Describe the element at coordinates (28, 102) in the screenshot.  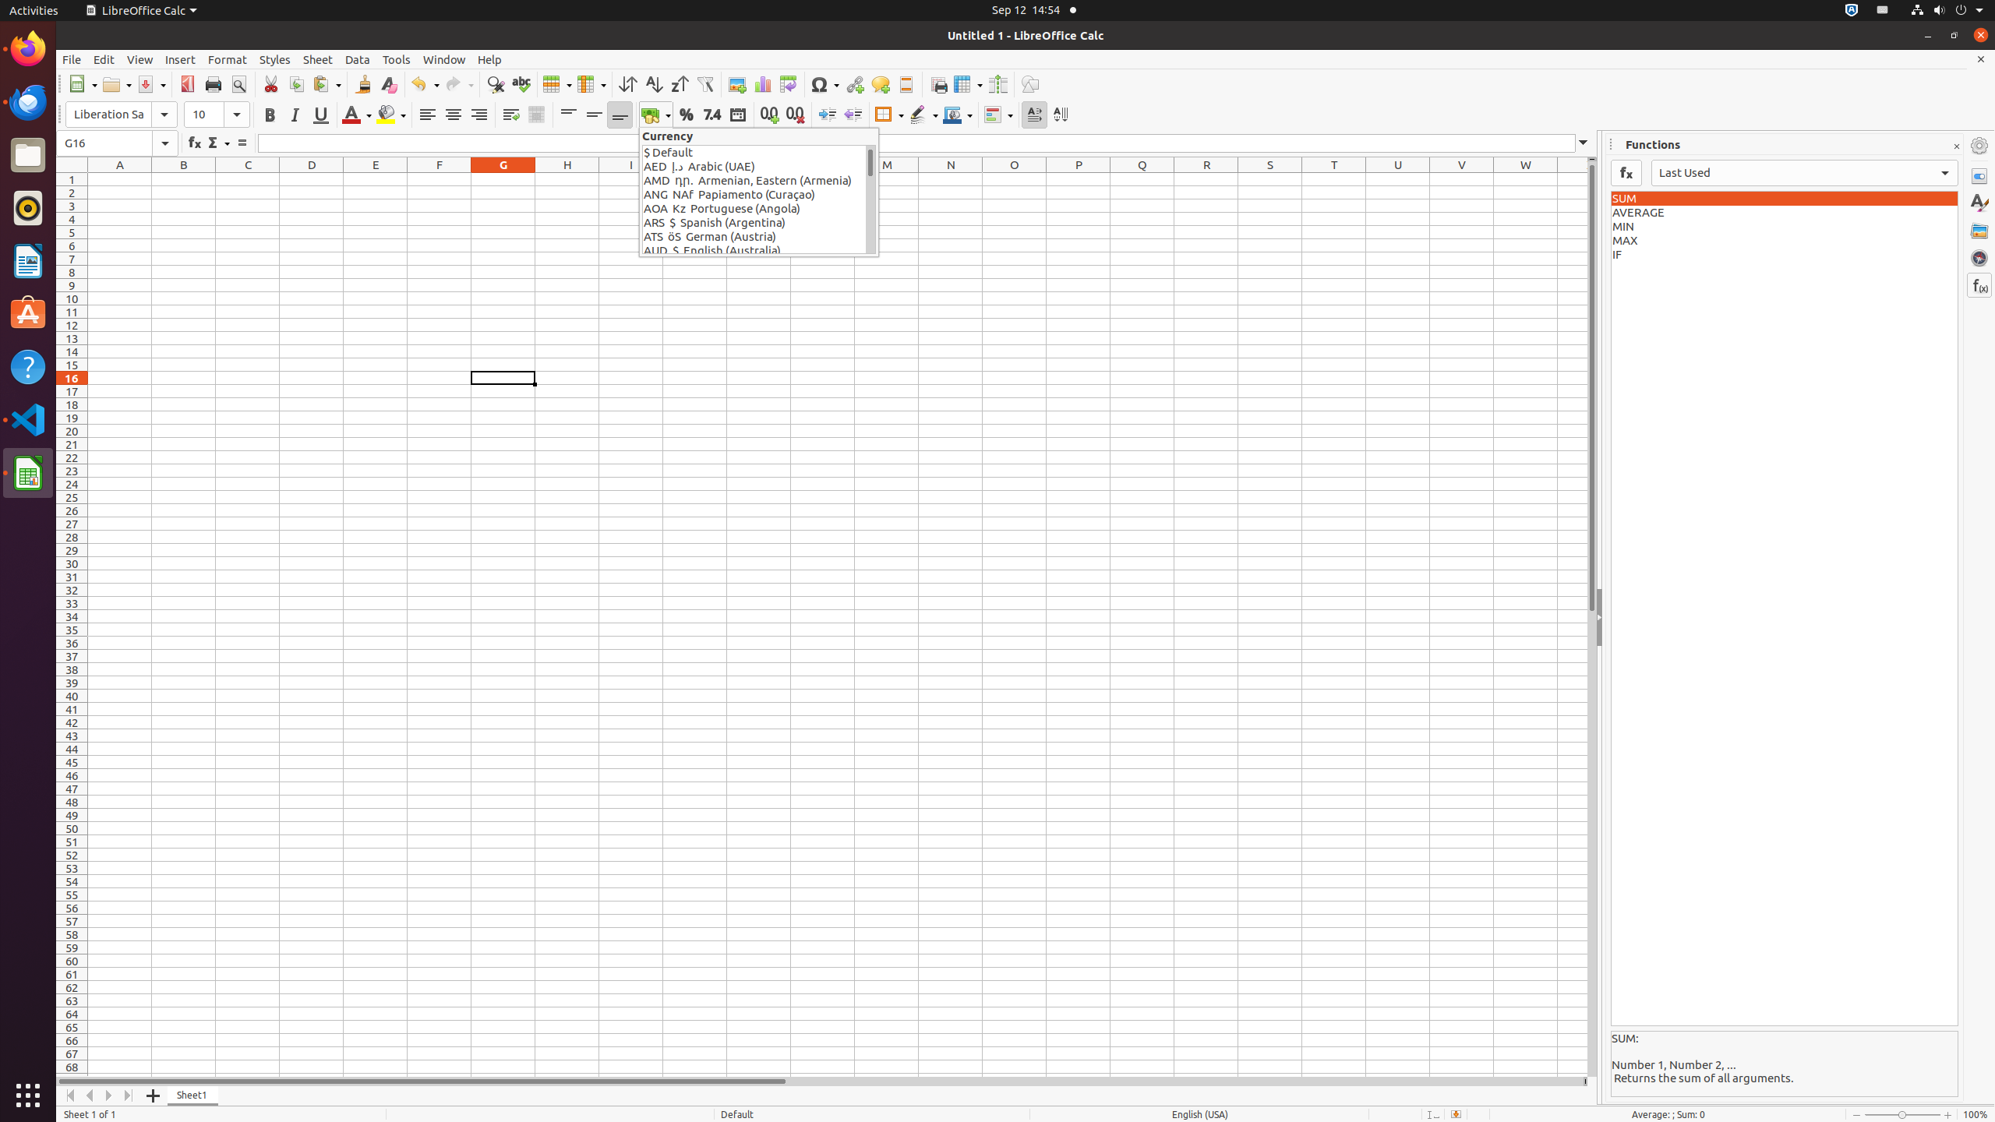
I see `Thunderbird Mail` at that location.